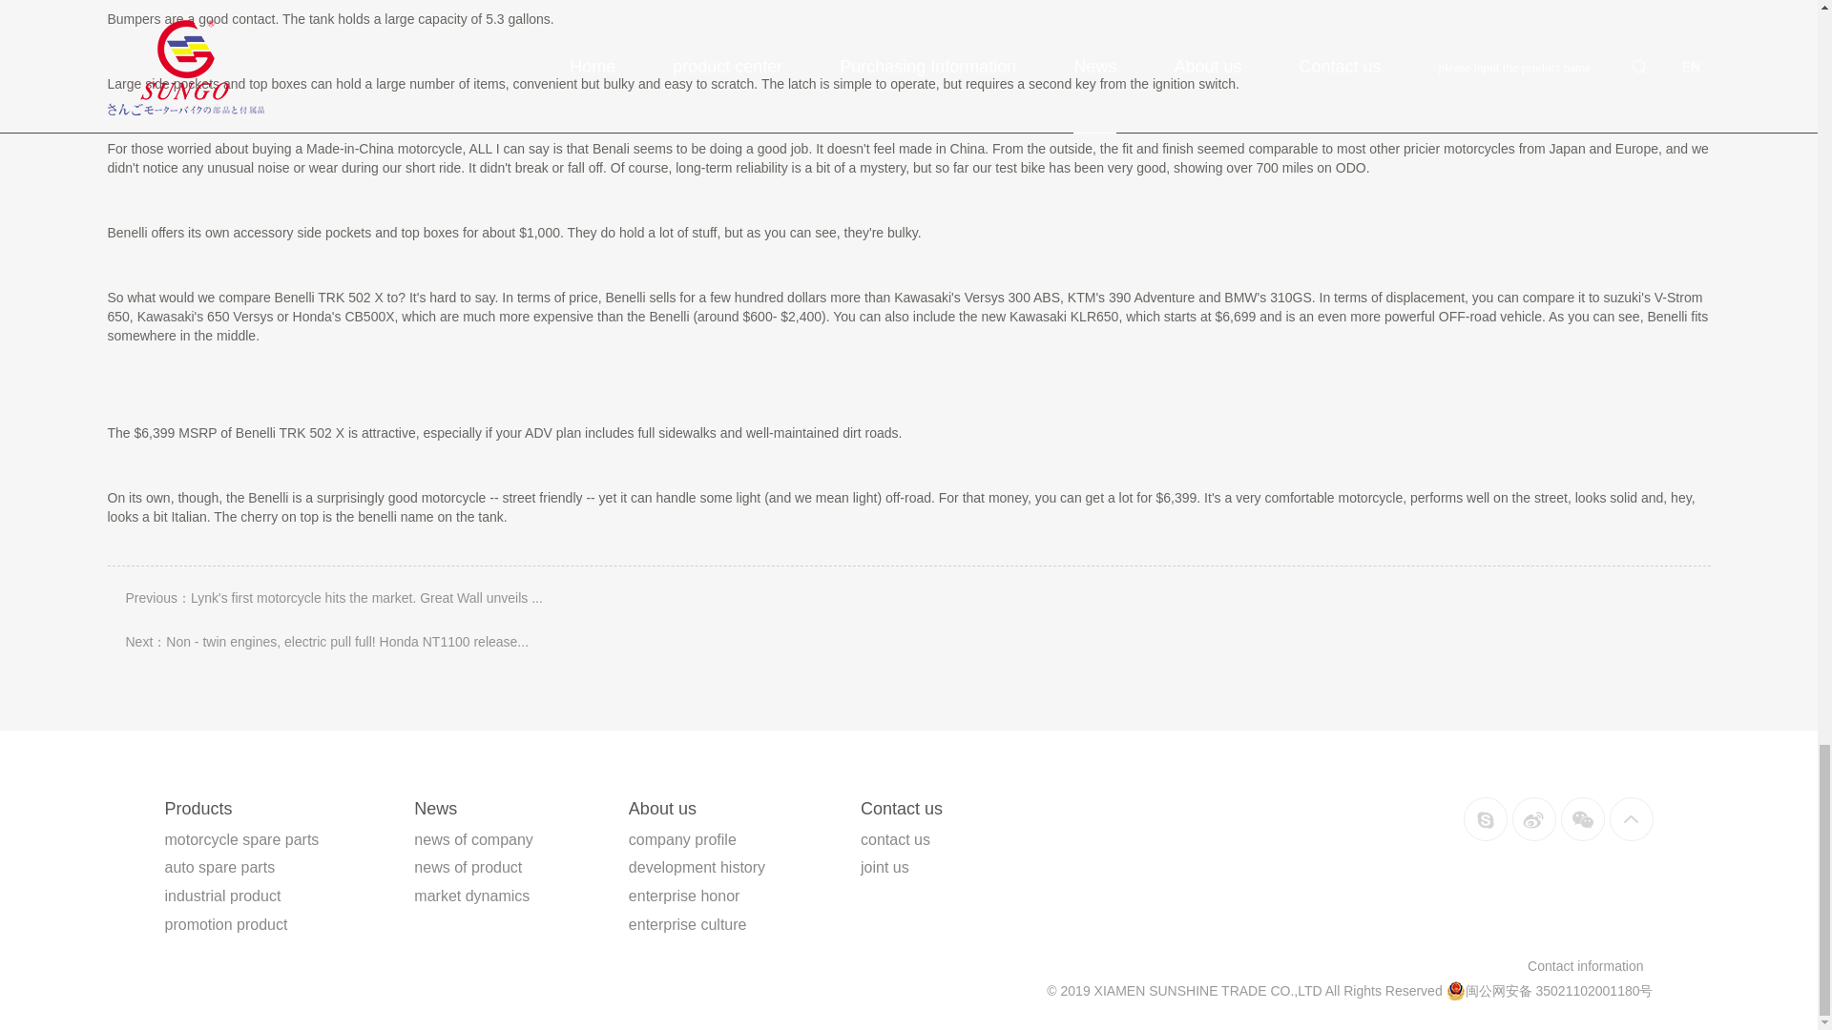 The image size is (1832, 1030). I want to click on auto spare parts, so click(219, 867).